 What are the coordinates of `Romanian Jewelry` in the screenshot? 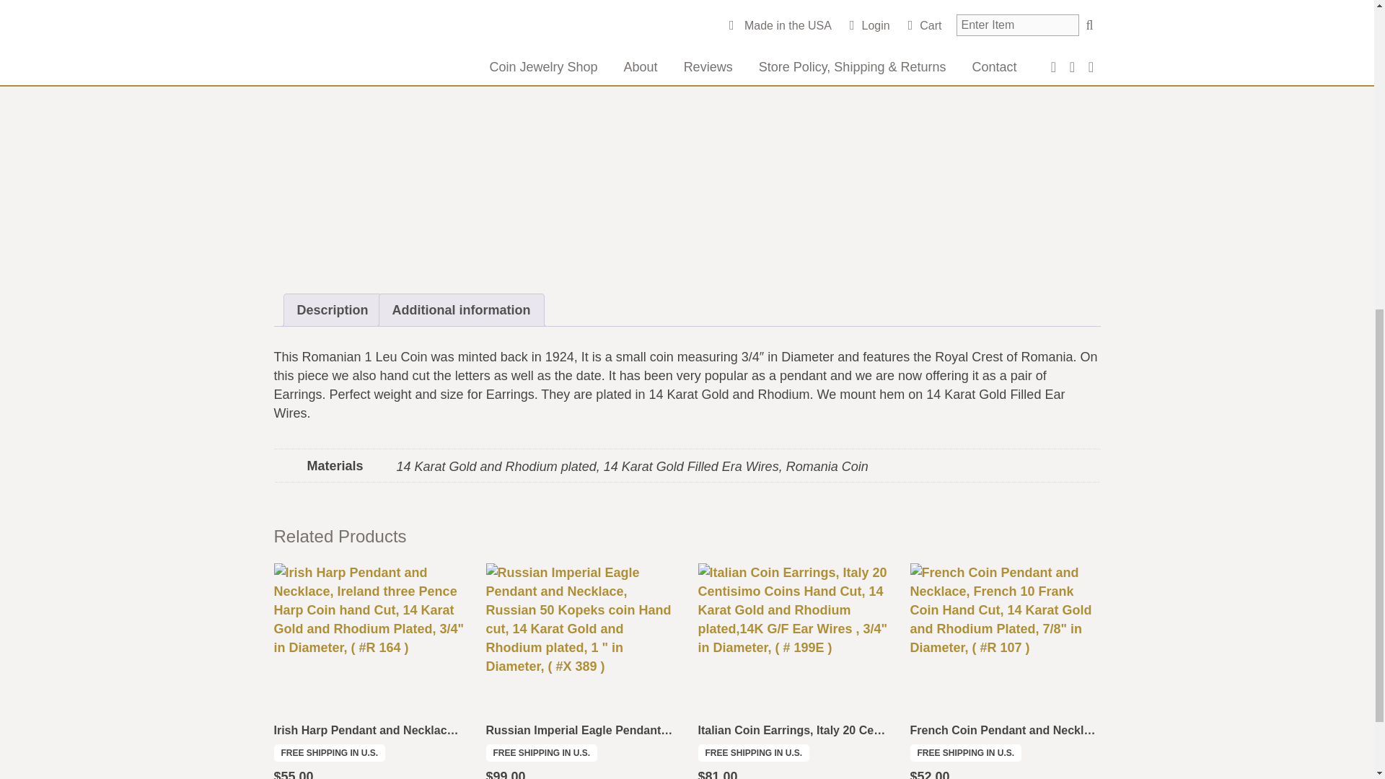 It's located at (908, 29).